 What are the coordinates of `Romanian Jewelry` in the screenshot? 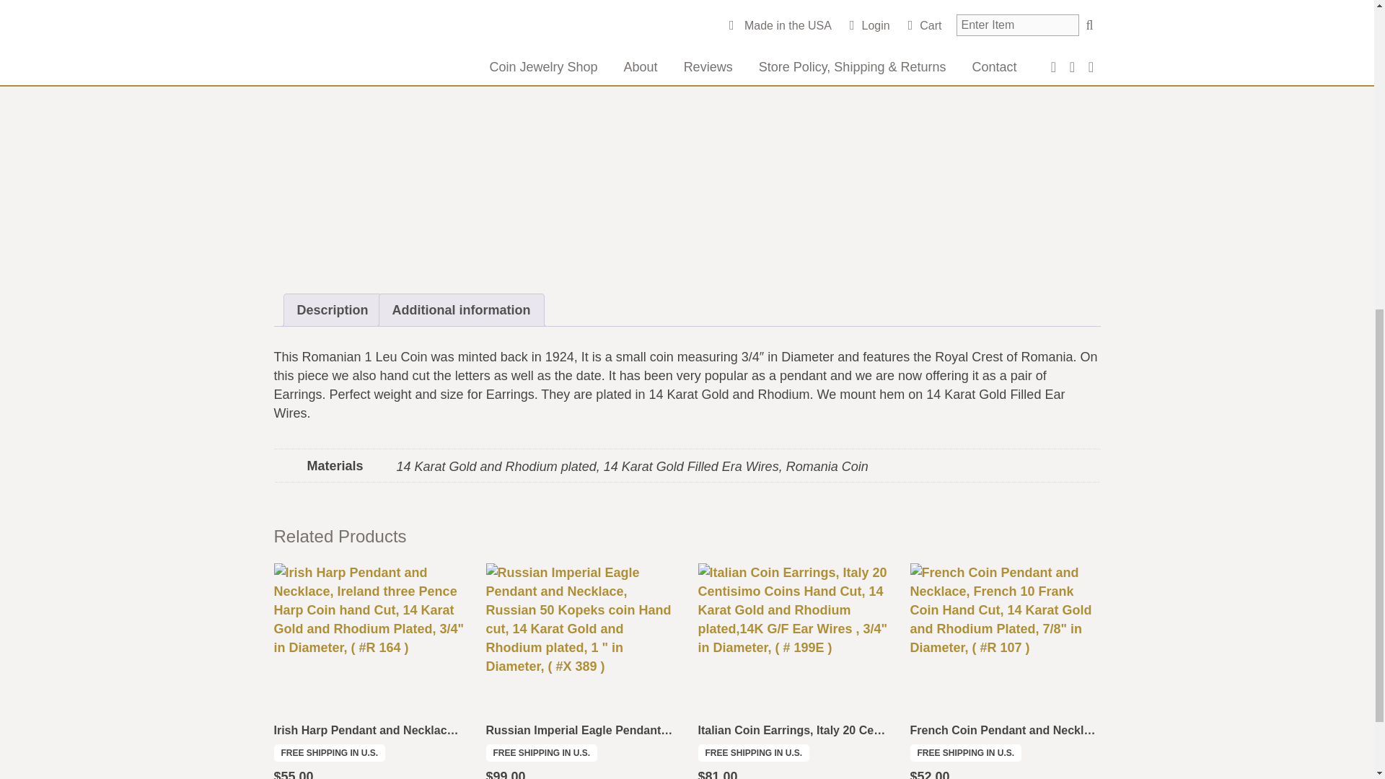 It's located at (908, 29).